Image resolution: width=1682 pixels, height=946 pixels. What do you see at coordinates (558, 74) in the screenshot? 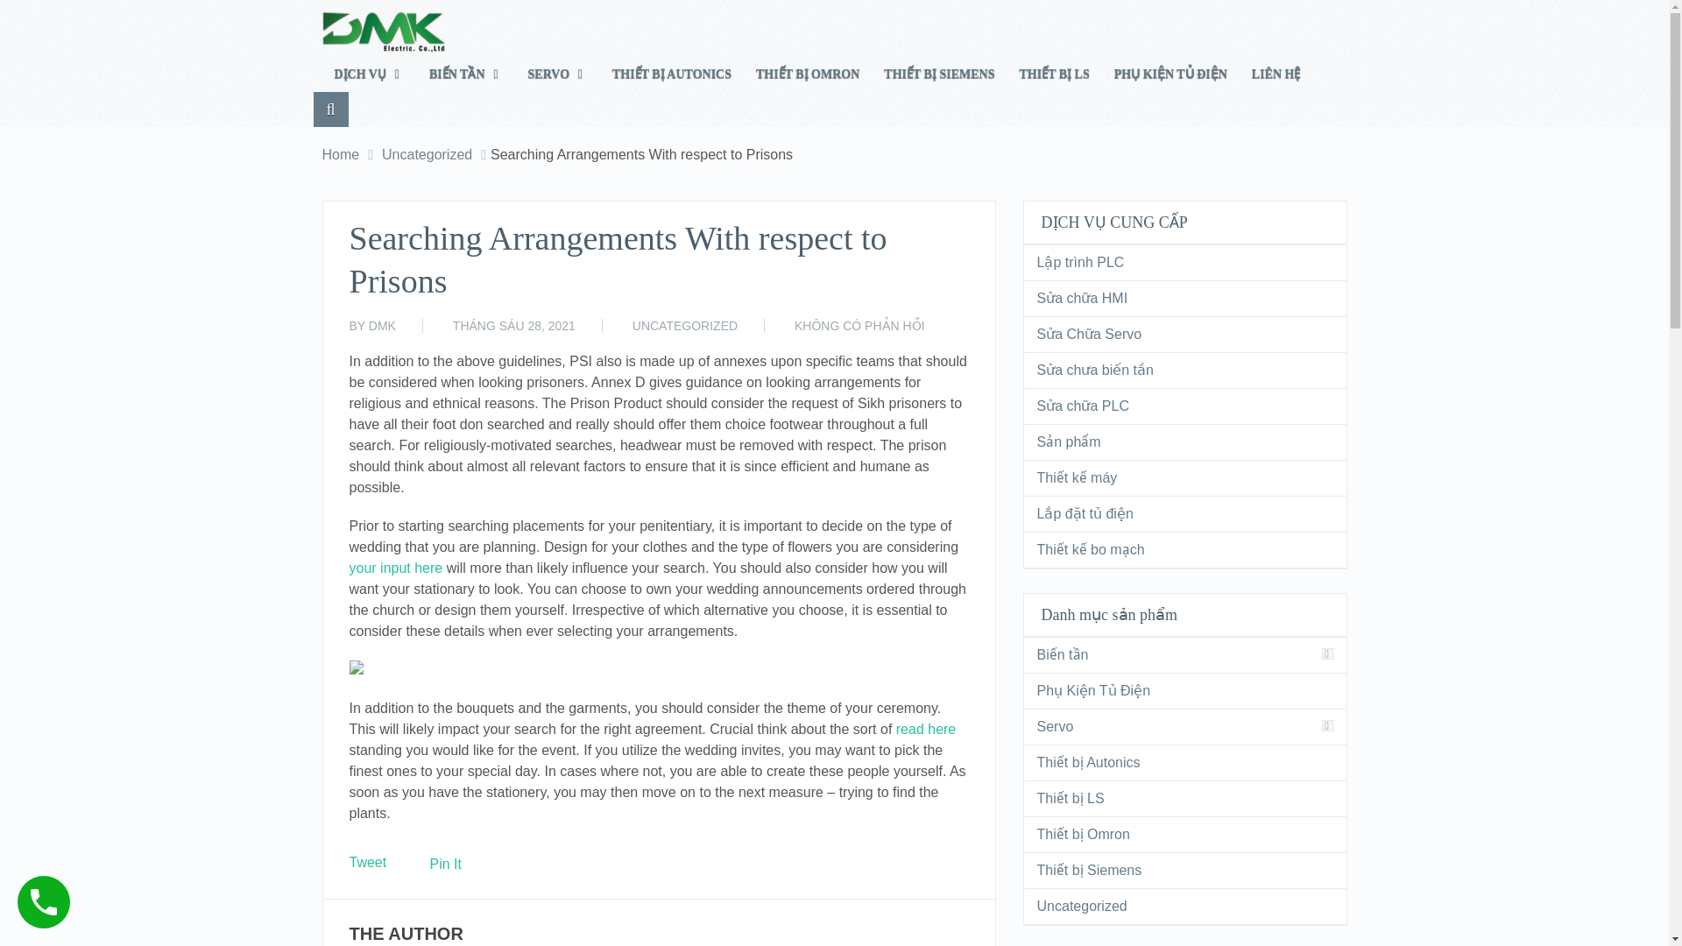
I see `SERVO` at bounding box center [558, 74].